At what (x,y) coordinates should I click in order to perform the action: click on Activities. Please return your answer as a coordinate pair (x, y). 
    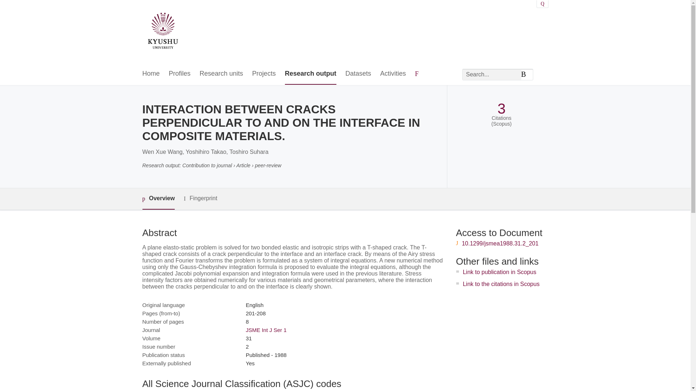
    Looking at the image, I should click on (393, 74).